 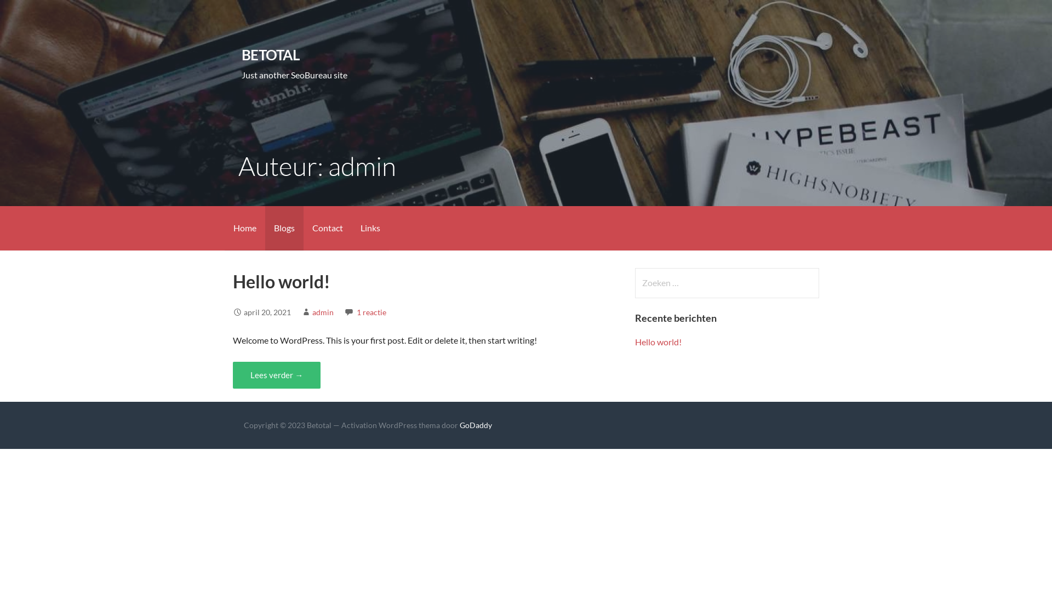 What do you see at coordinates (370, 228) in the screenshot?
I see `Links` at bounding box center [370, 228].